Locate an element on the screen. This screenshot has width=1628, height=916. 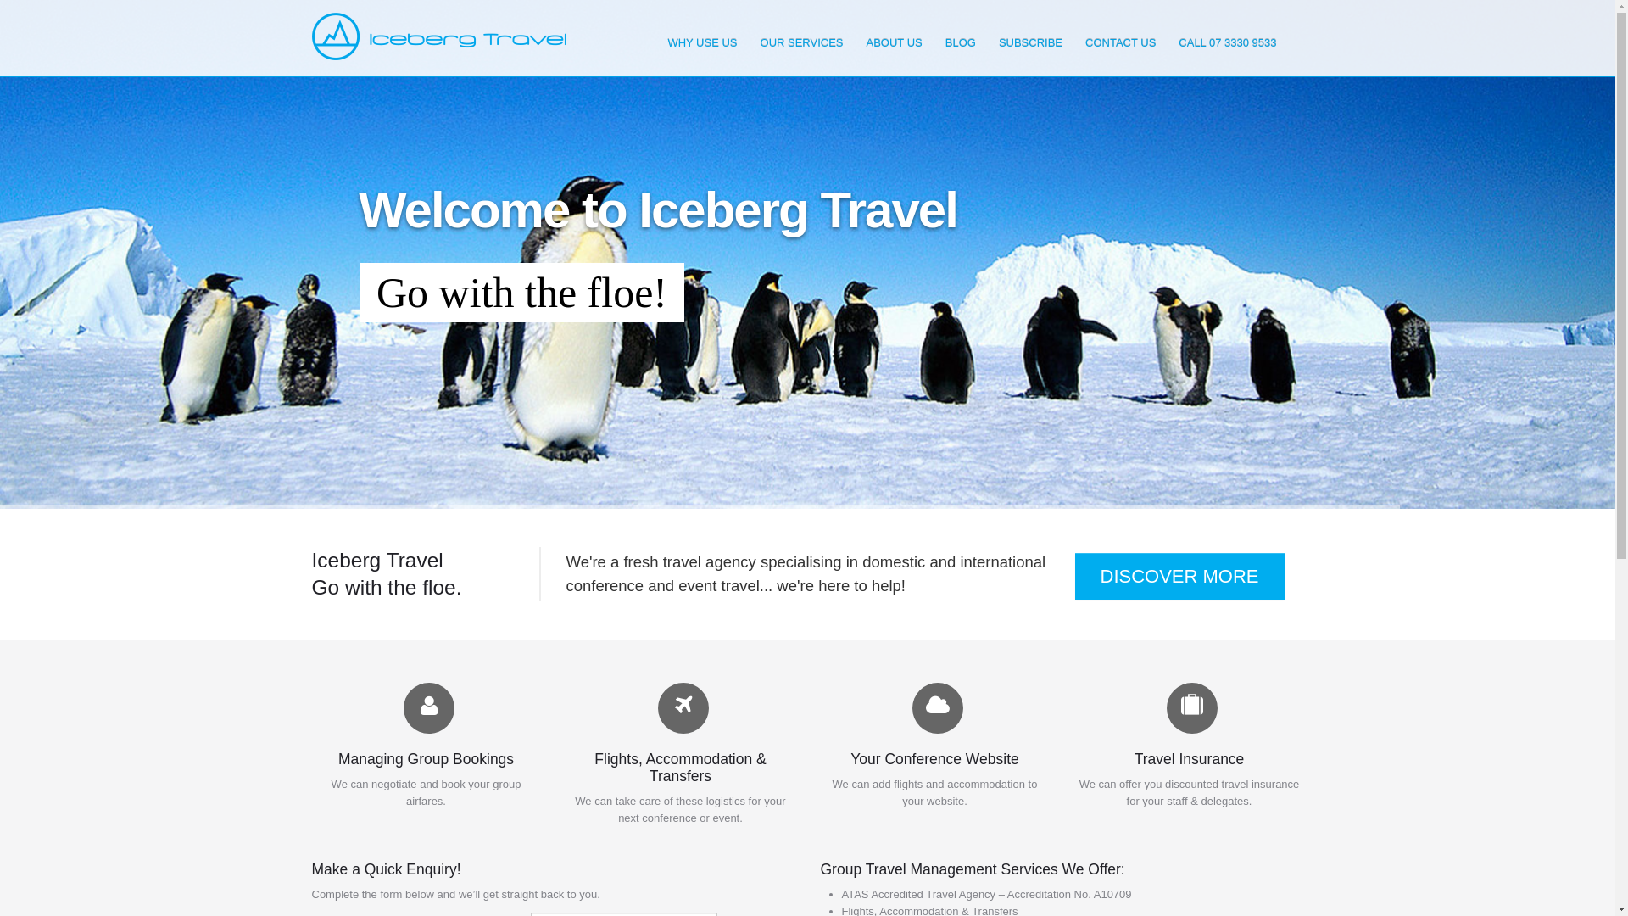
CONTACT US is located at coordinates (1121, 43).